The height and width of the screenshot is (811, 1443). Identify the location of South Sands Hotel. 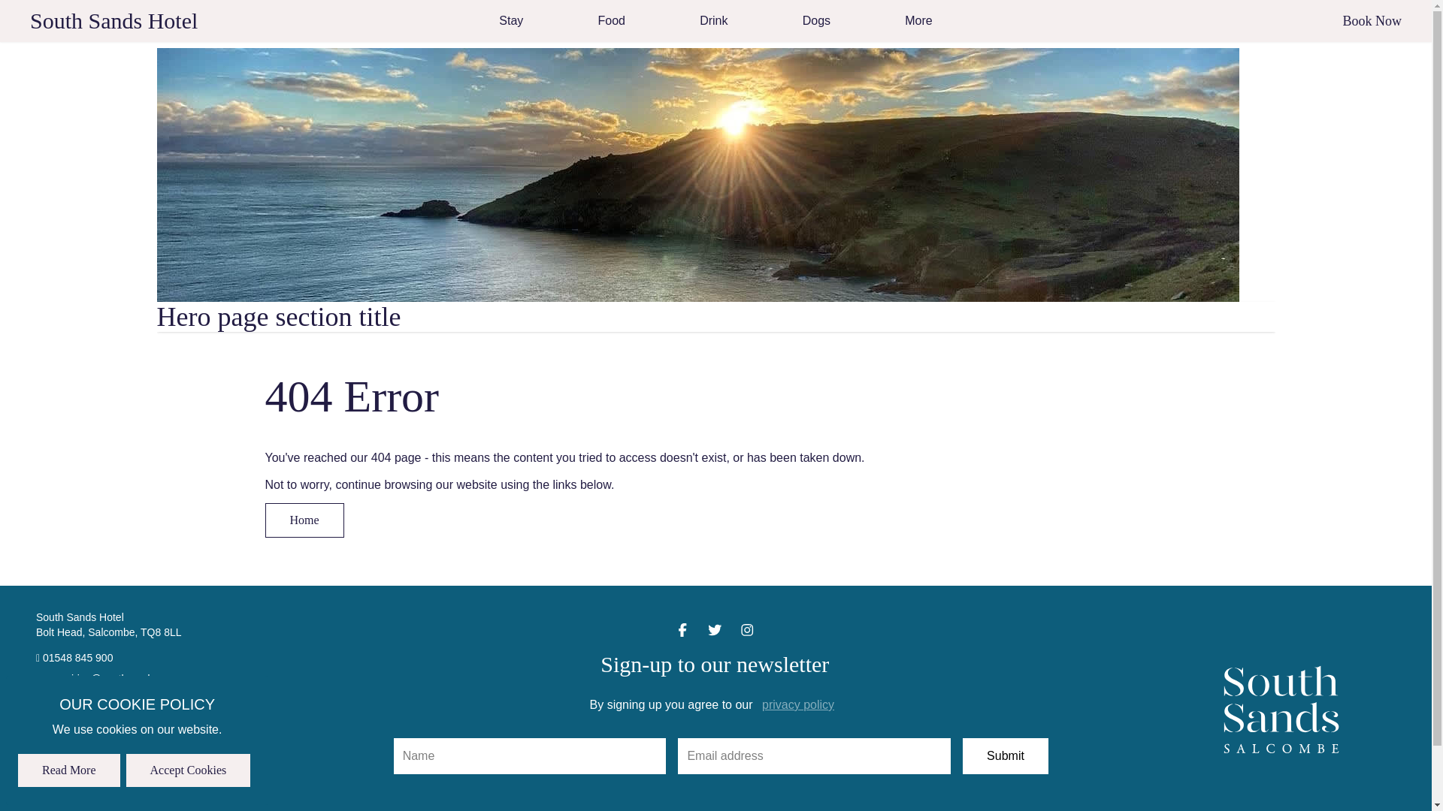
(114, 20).